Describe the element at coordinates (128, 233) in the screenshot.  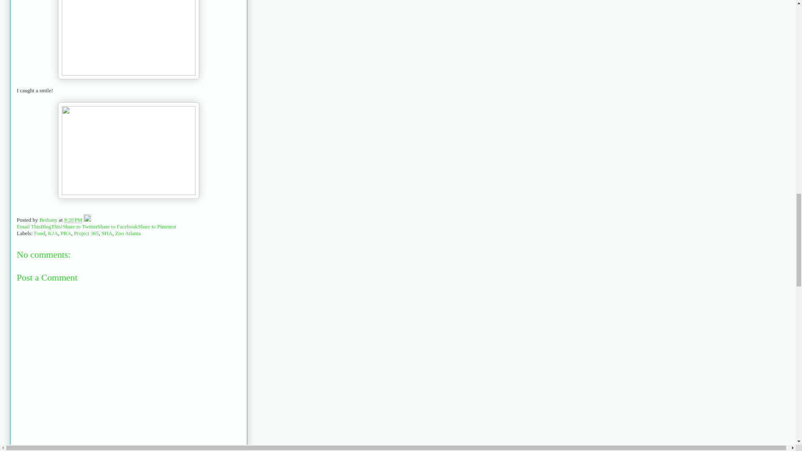
I see `Zoo Atlanta` at that location.